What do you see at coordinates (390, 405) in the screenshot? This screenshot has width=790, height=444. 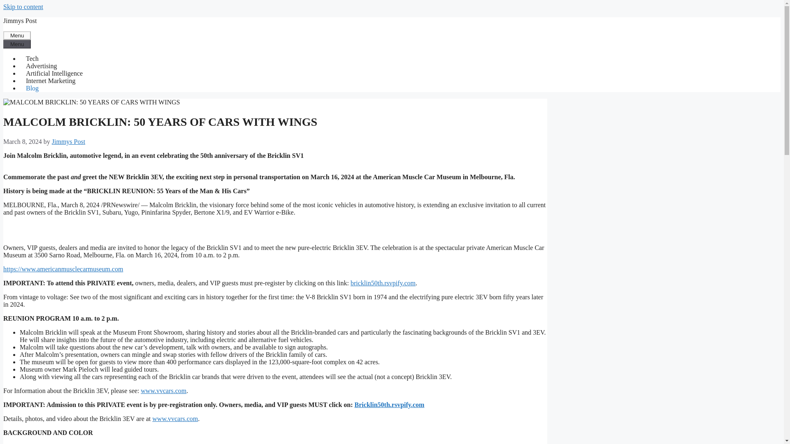 I see `Bricklin50th.rsvpify.com` at bounding box center [390, 405].